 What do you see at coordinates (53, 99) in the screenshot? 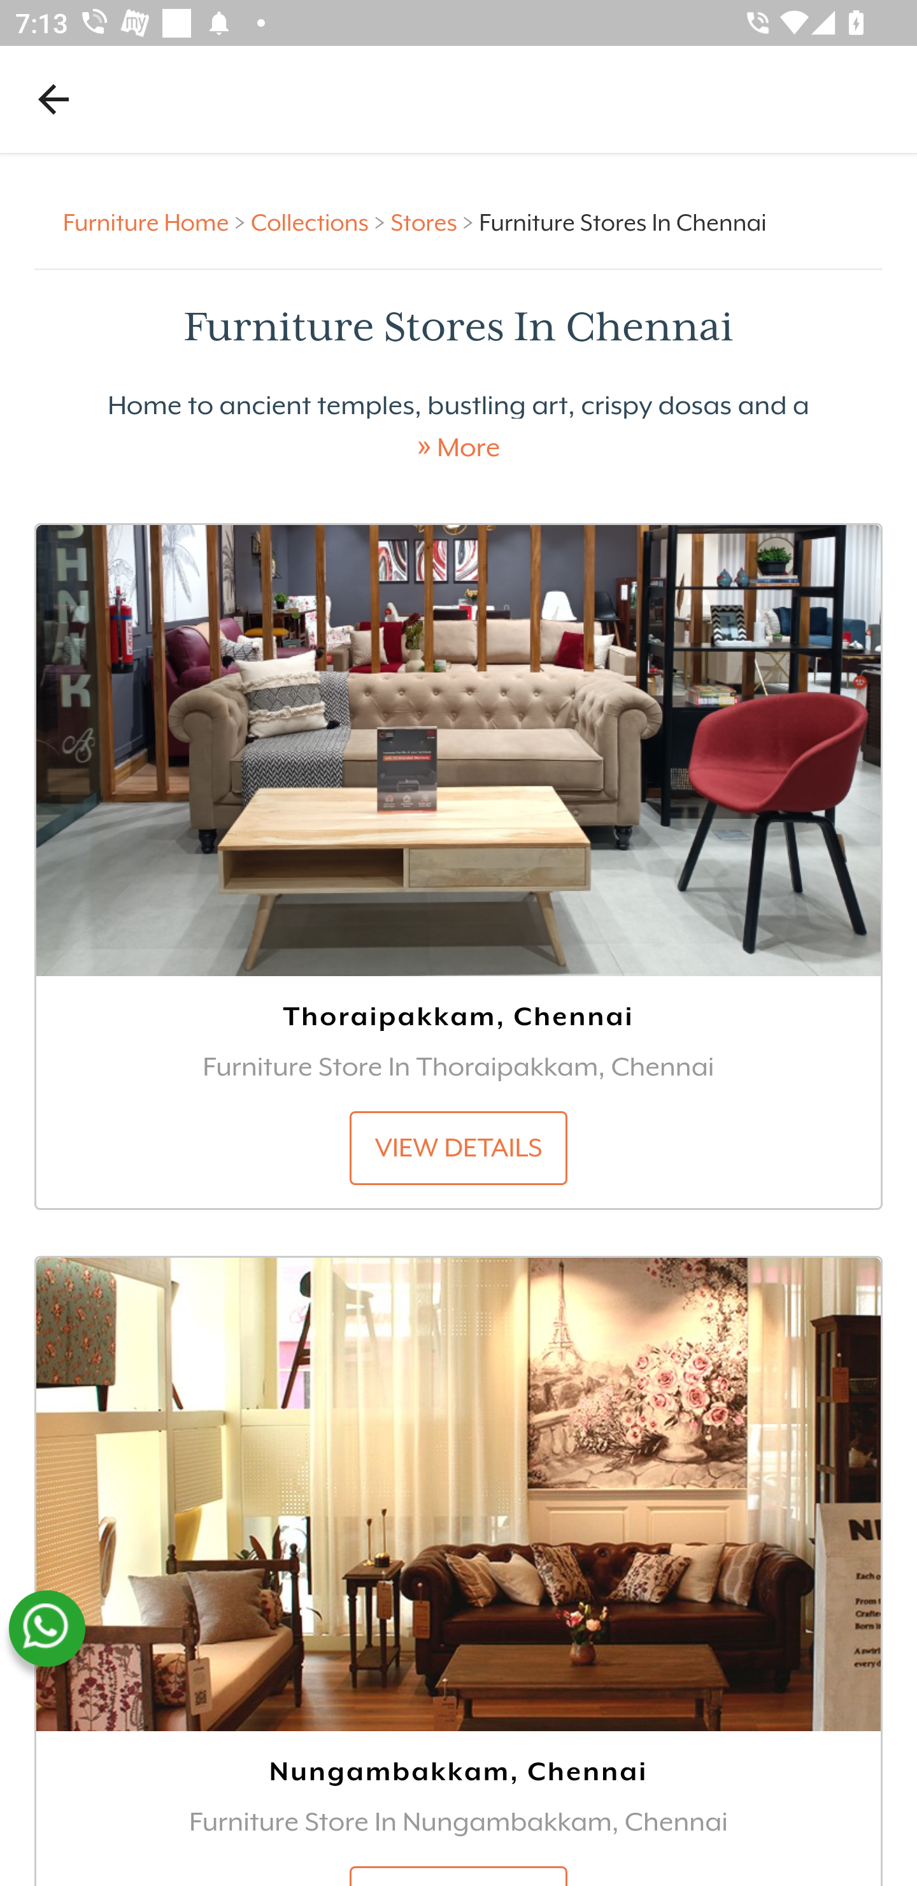
I see `Navigate up` at bounding box center [53, 99].